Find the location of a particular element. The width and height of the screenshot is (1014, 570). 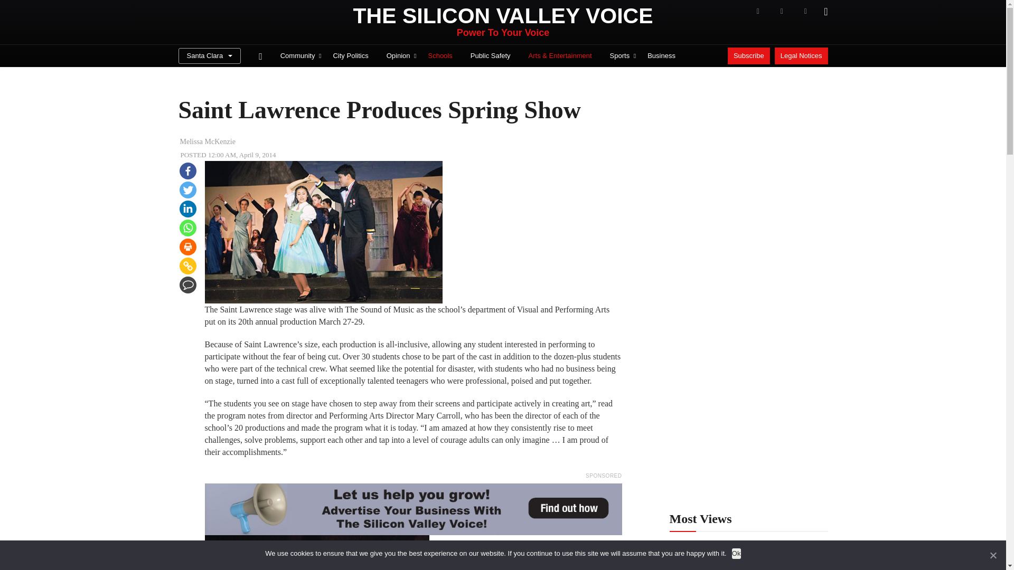

Twitter is located at coordinates (188, 190).